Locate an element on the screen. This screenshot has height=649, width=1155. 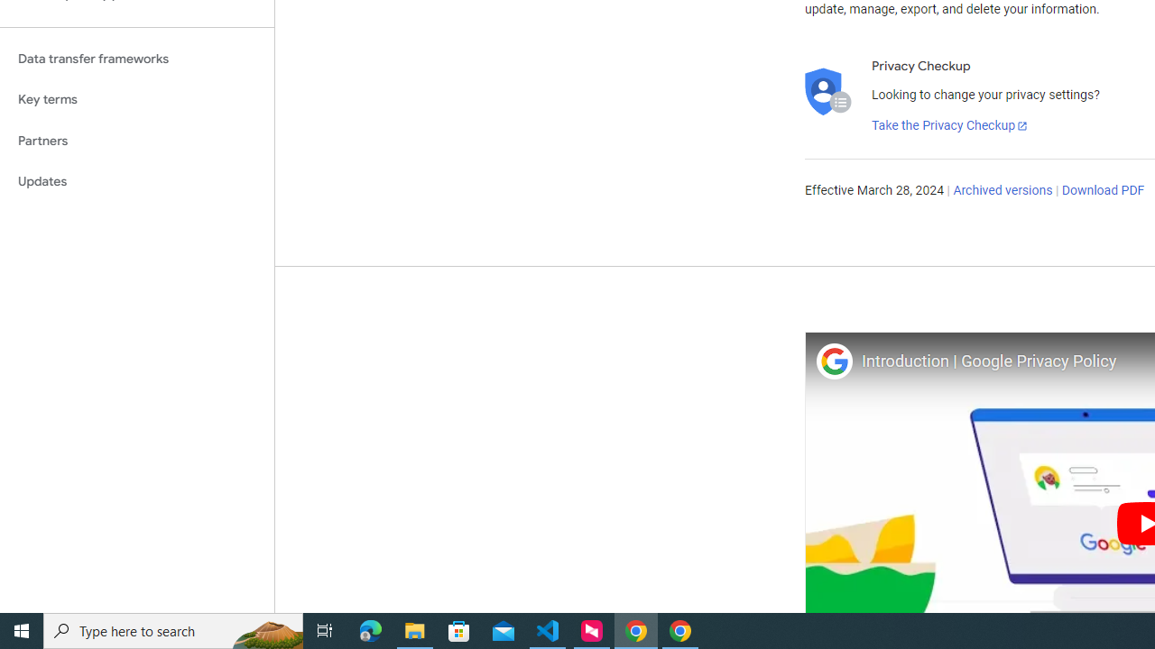
Photo image of Google is located at coordinates (834, 361).